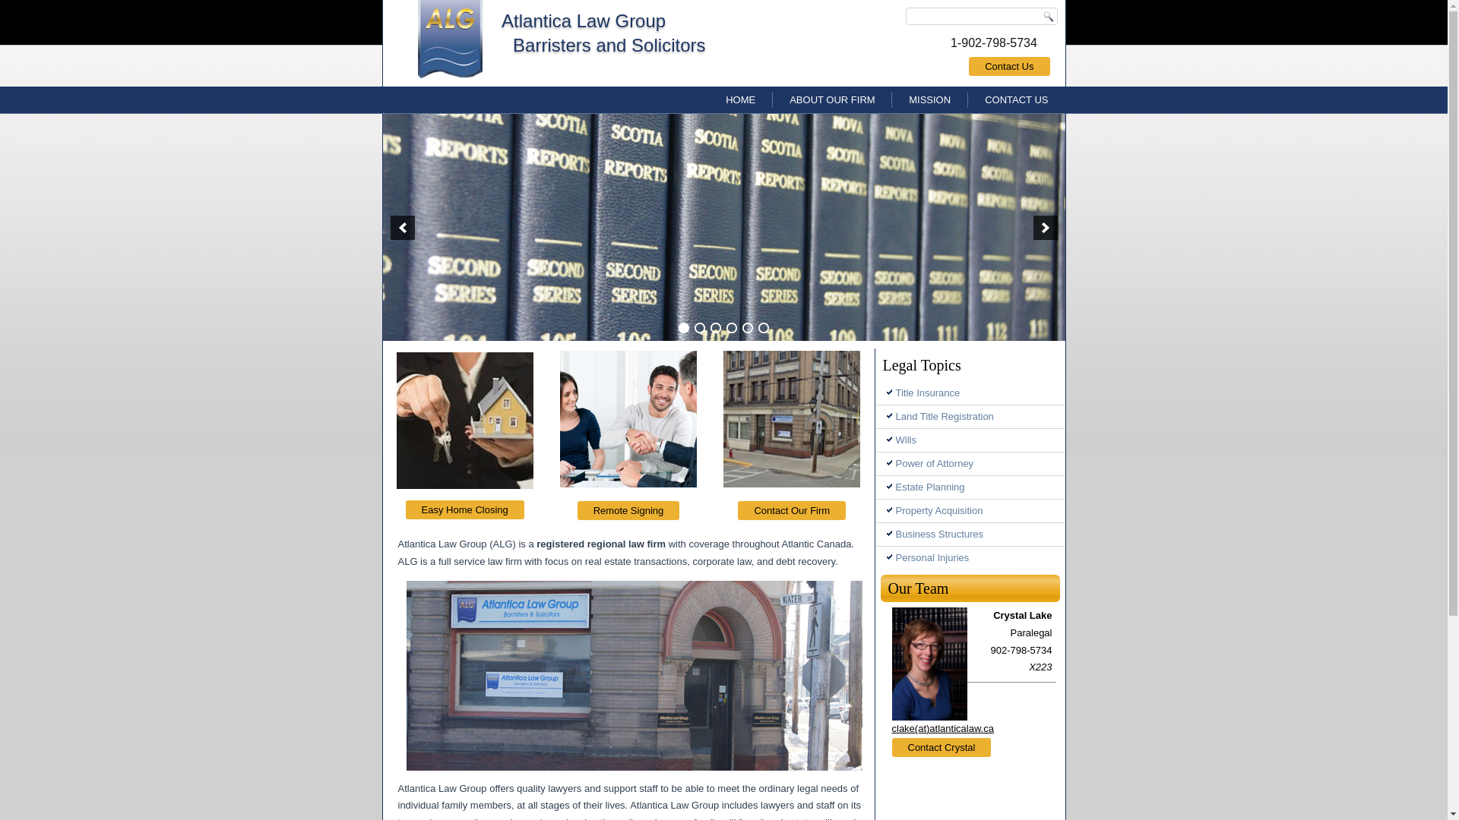 The width and height of the screenshot is (1459, 820). I want to click on Property Acquisition, so click(970, 511).